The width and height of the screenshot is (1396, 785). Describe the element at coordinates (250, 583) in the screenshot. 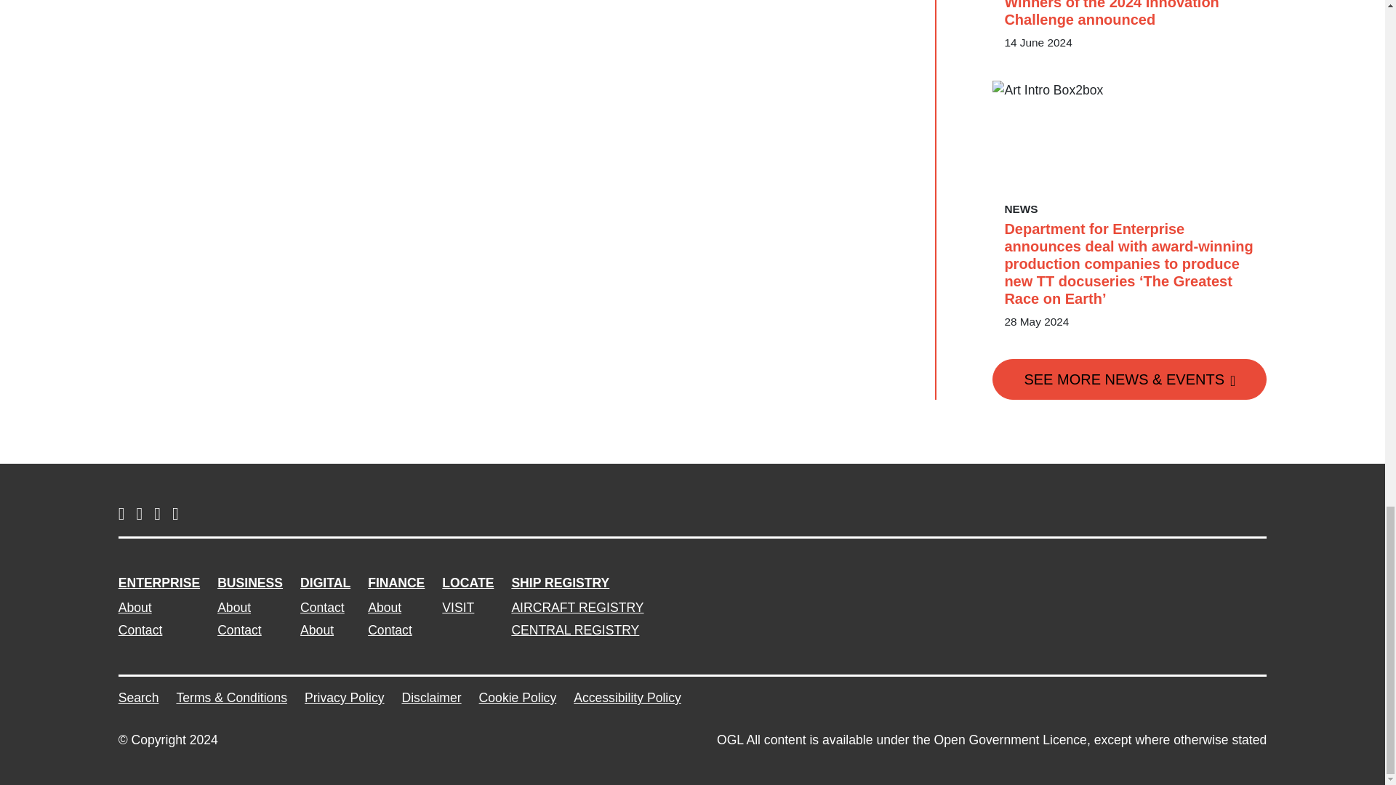

I see `BUSINESS` at that location.